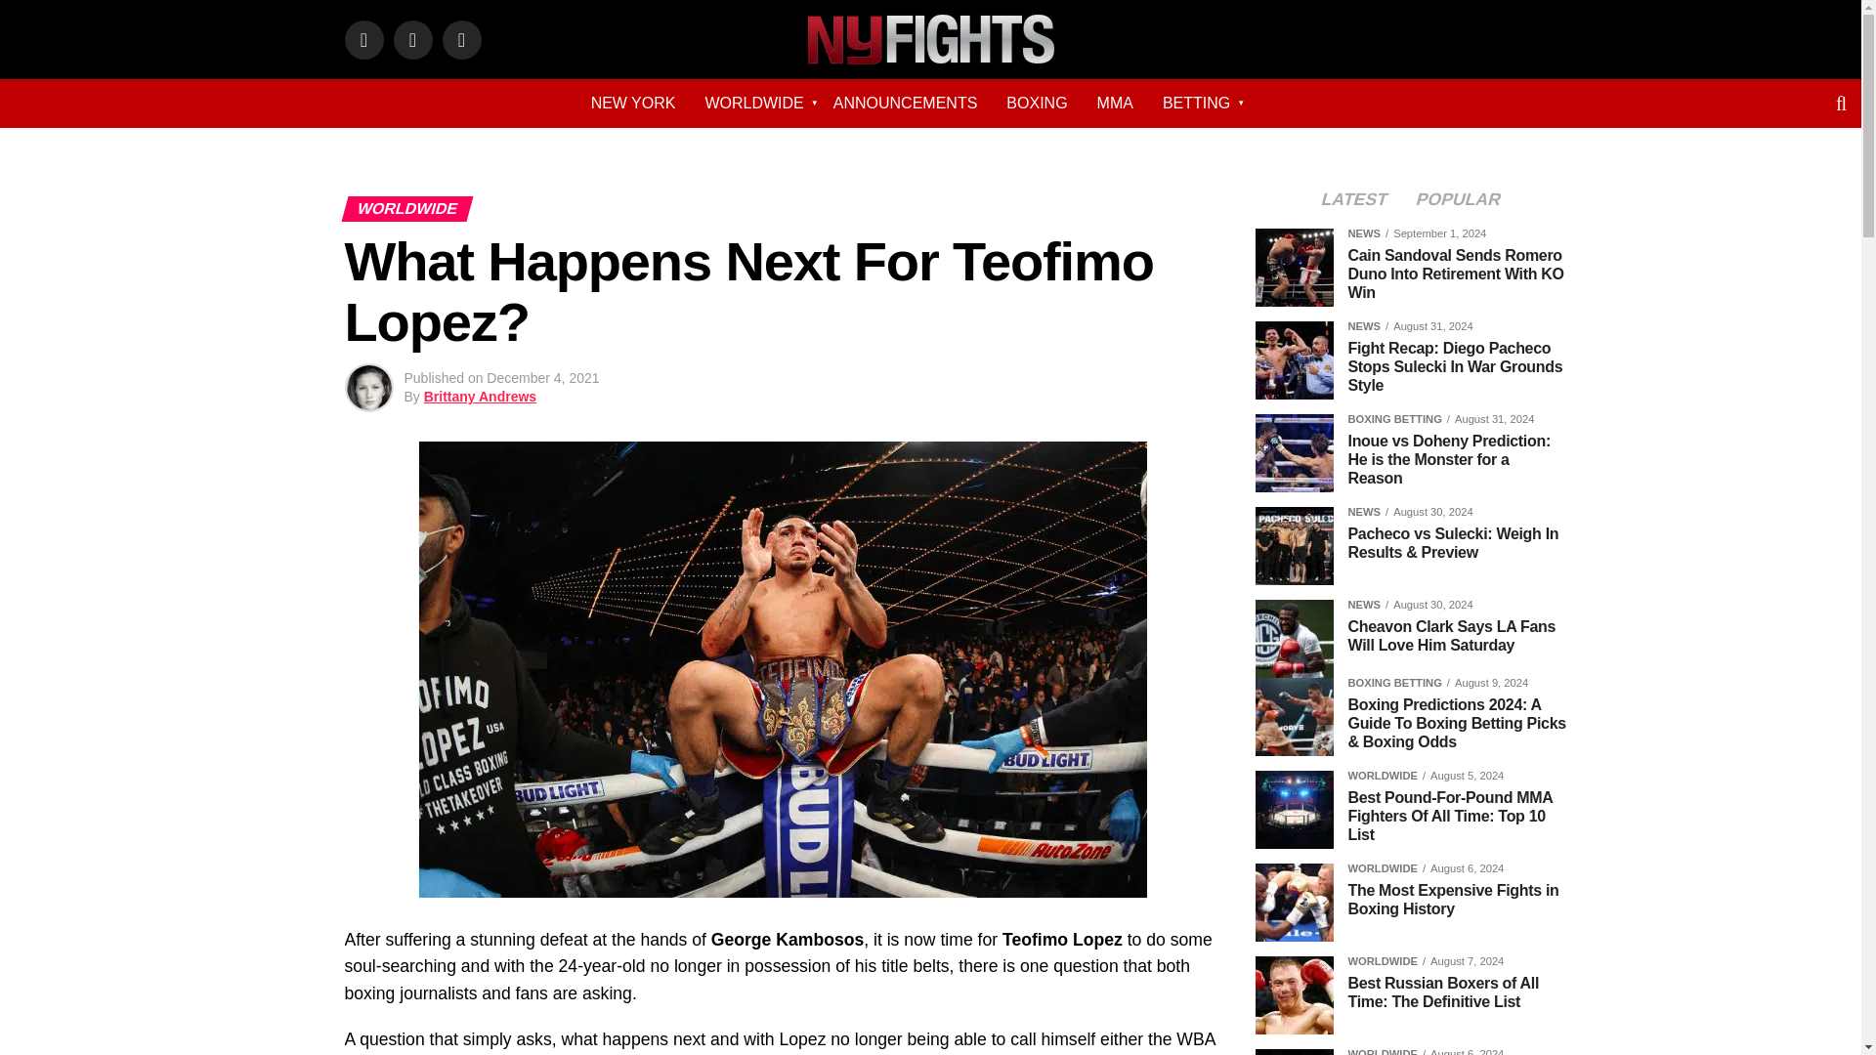 Image resolution: width=1876 pixels, height=1055 pixels. I want to click on WORLDWIDE, so click(754, 104).